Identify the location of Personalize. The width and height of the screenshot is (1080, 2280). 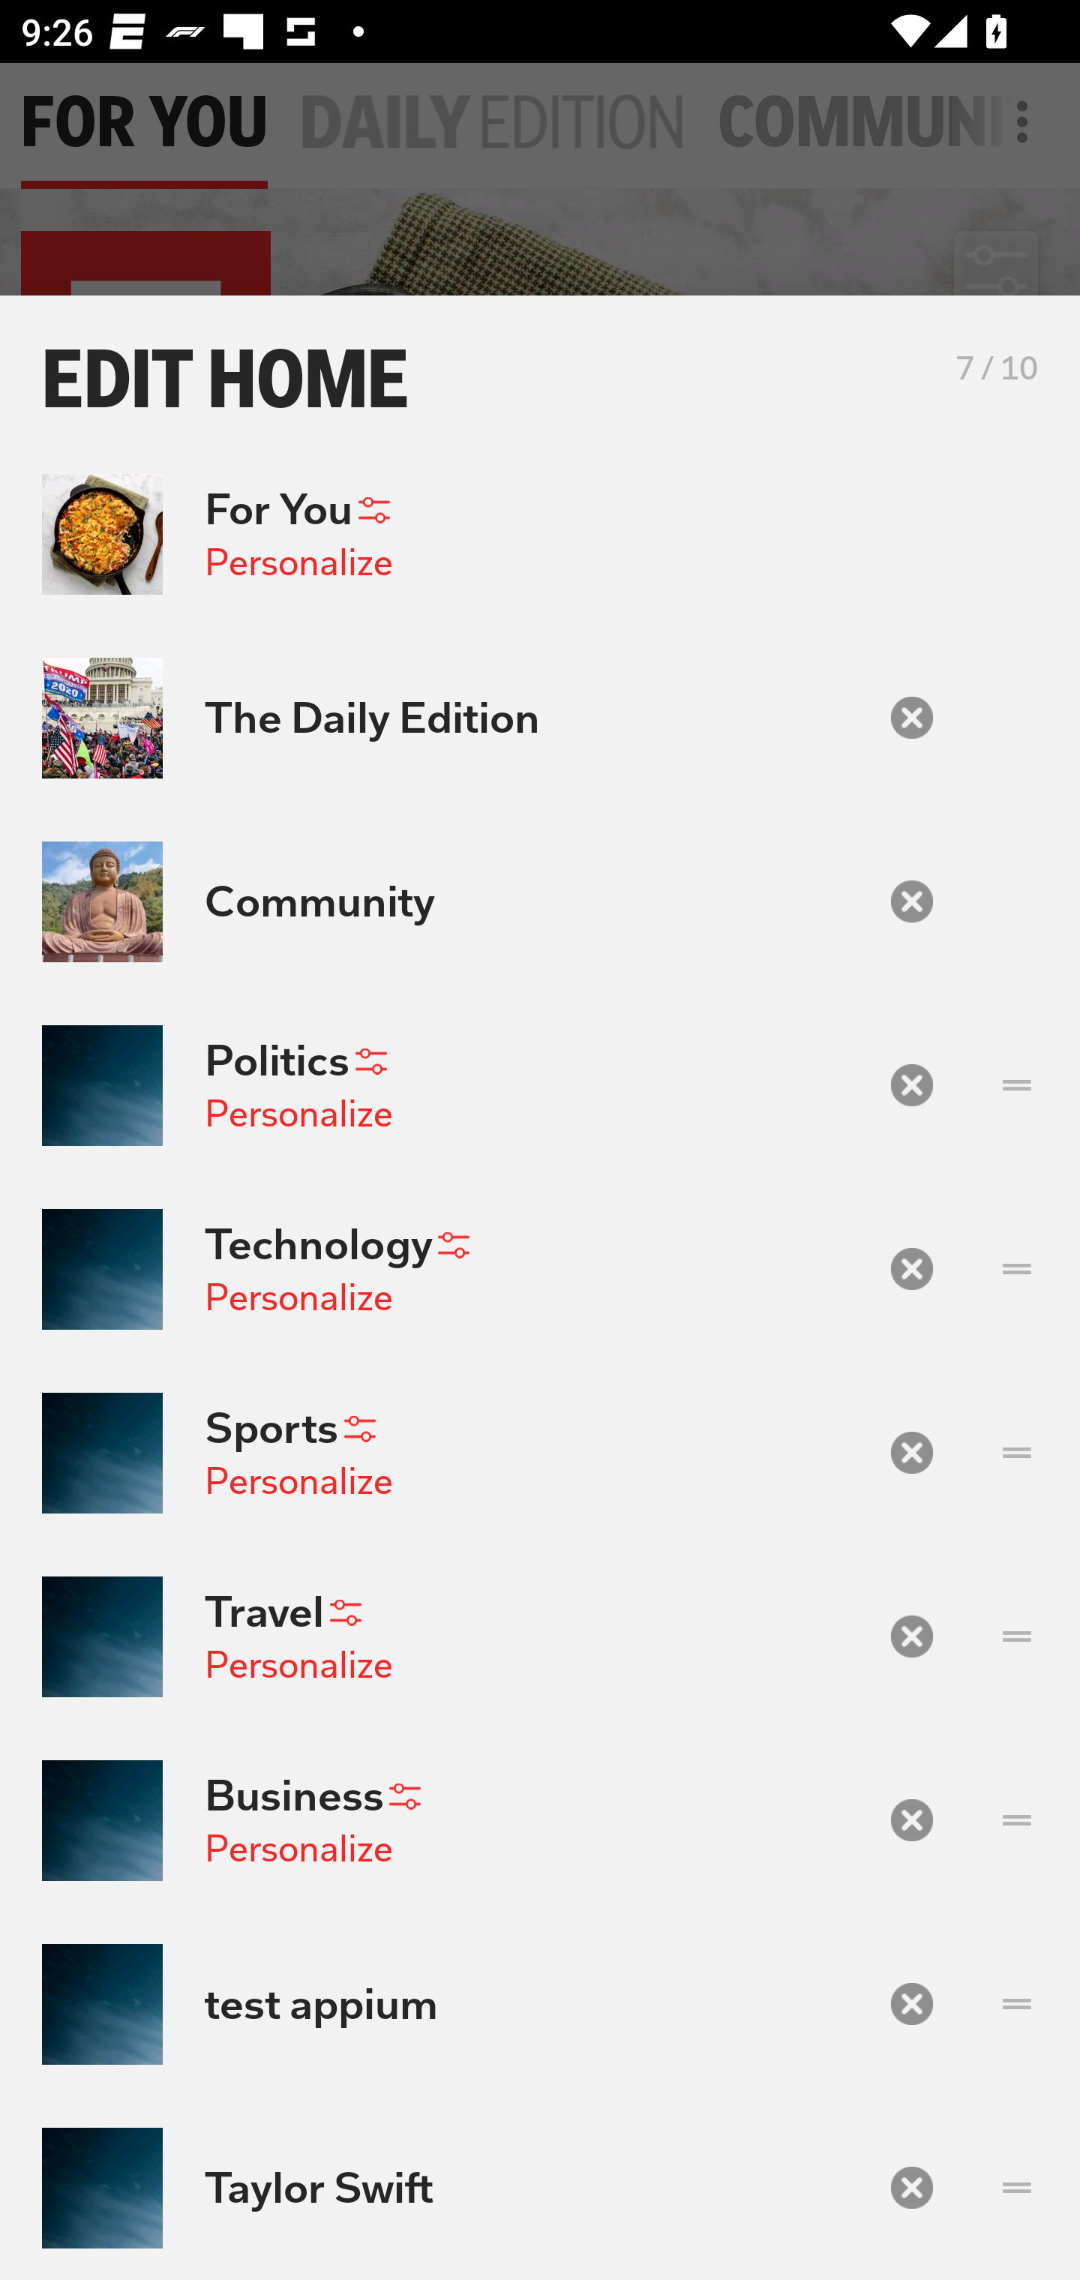
(298, 1849).